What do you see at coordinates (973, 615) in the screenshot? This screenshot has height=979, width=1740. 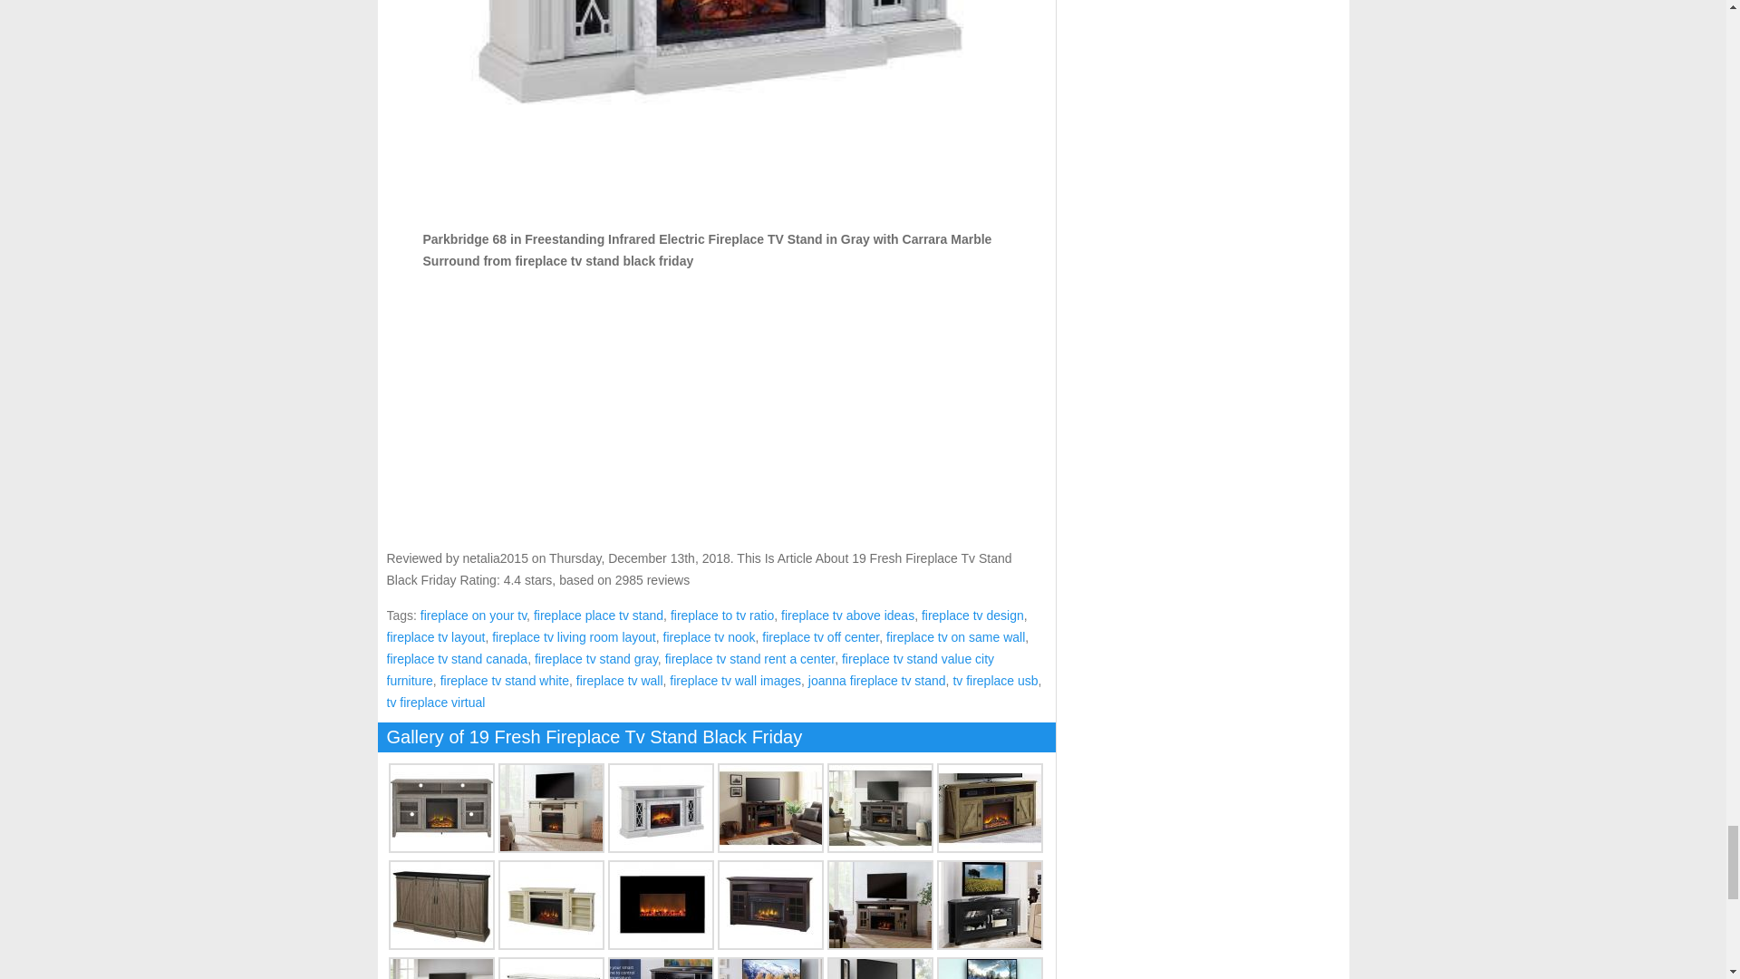 I see `fireplace tv design` at bounding box center [973, 615].